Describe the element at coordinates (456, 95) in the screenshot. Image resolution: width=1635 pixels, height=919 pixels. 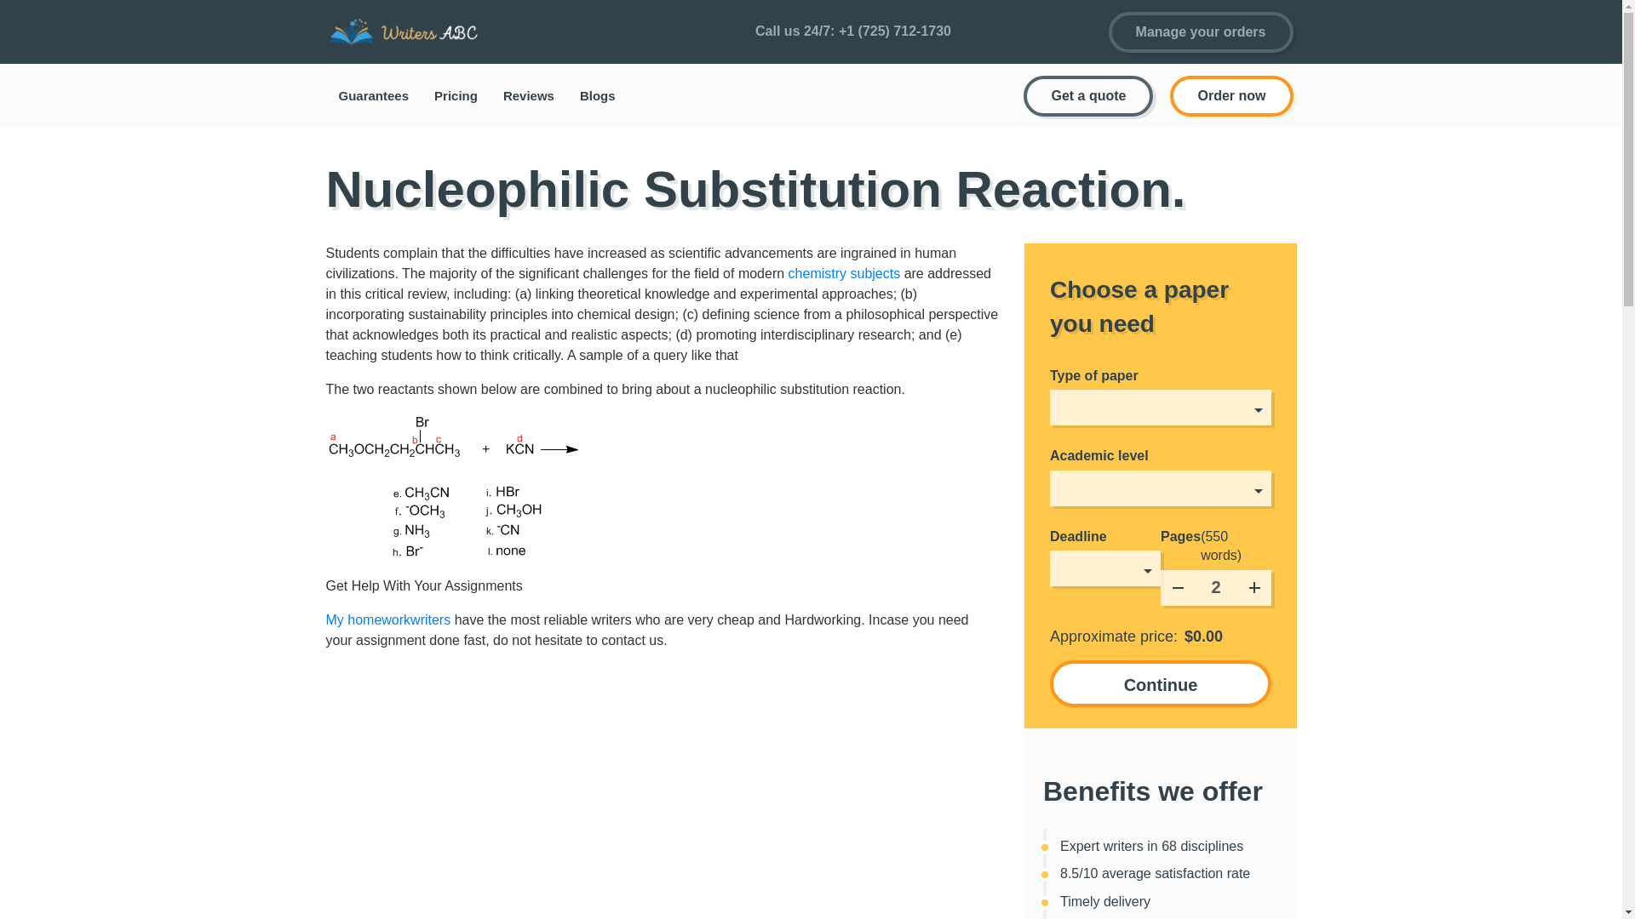
I see `Pricing` at that location.